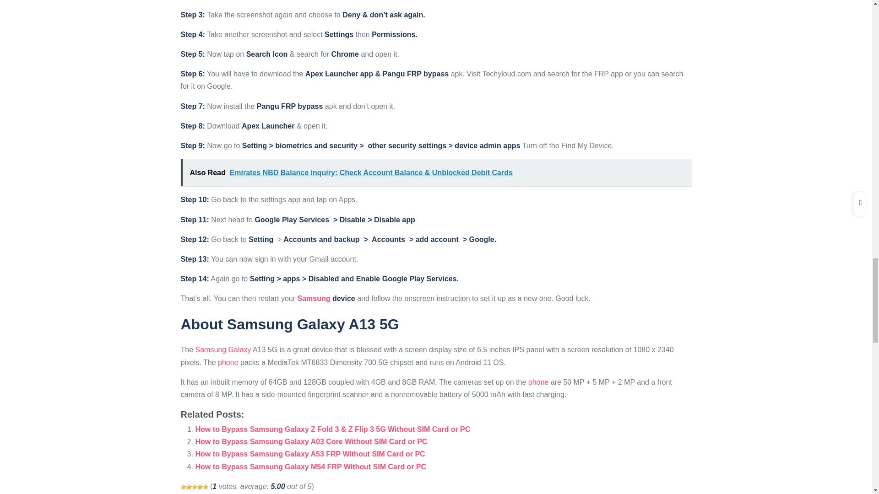  Describe the element at coordinates (309, 454) in the screenshot. I see `How to Bypass Samsung Galaxy A53 FRP Without SIM Card or PC` at that location.